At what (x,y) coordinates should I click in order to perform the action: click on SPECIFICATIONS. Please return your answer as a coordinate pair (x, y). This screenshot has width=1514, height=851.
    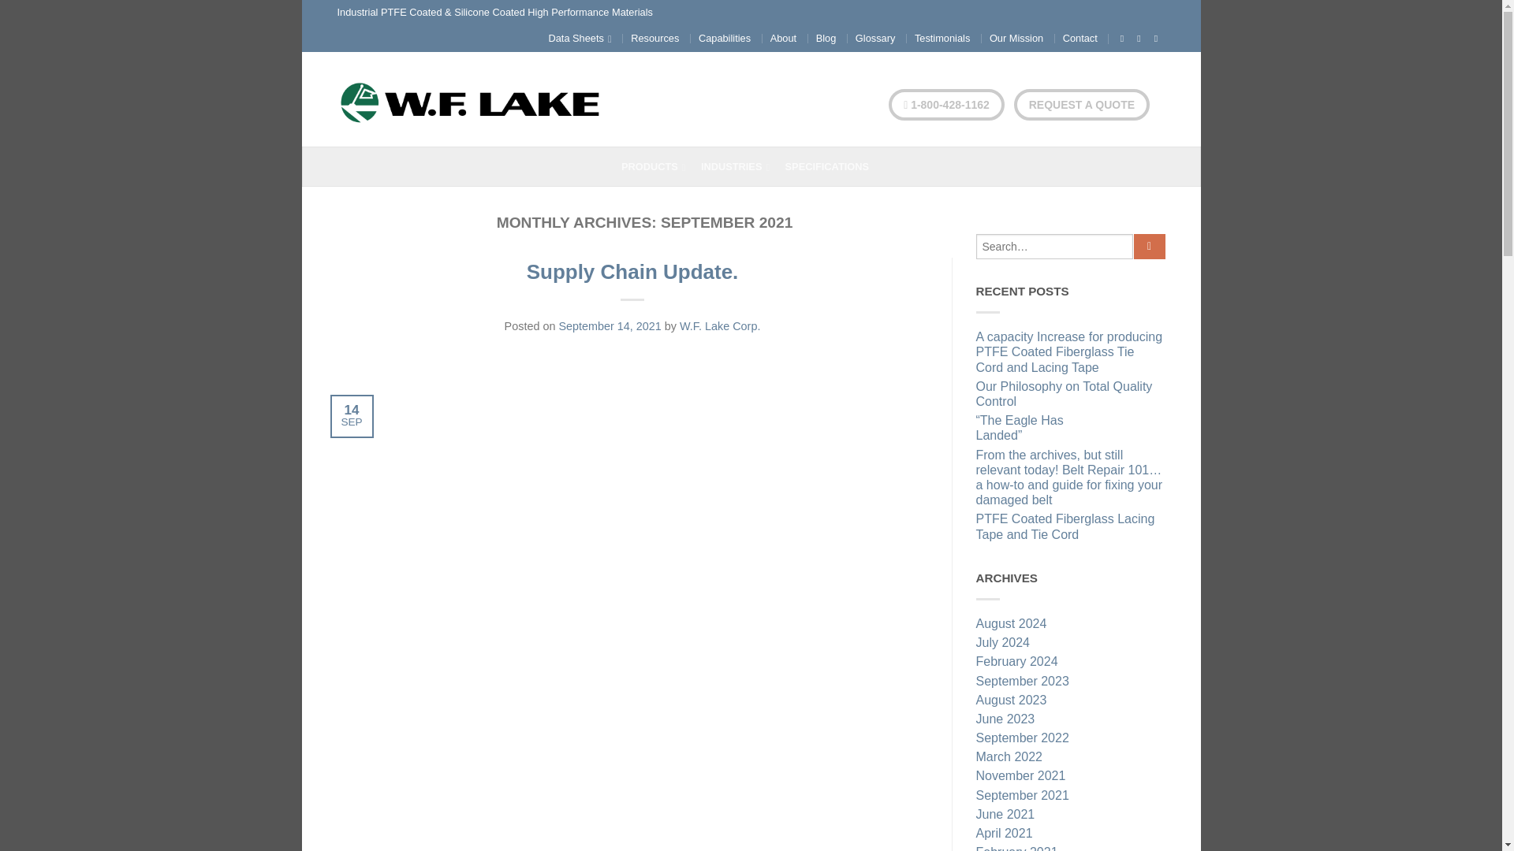
    Looking at the image, I should click on (833, 166).